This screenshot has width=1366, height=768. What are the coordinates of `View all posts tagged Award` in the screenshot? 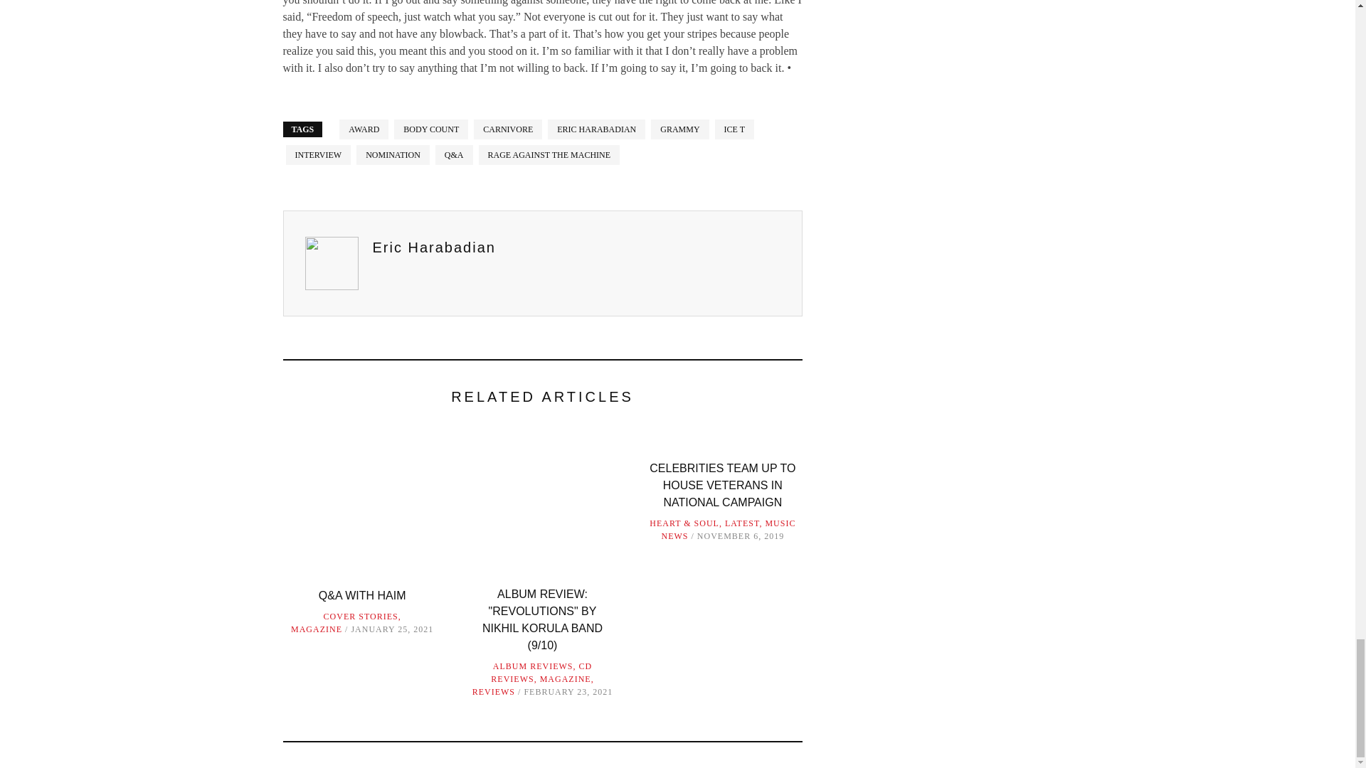 It's located at (363, 129).